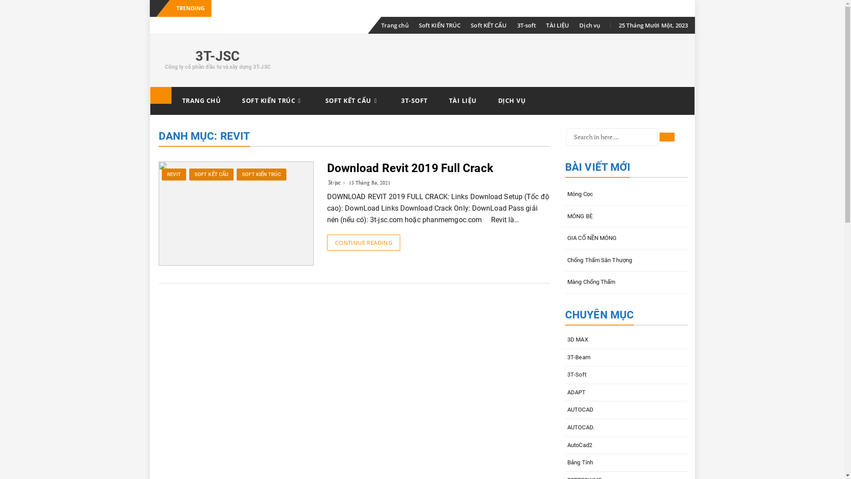  I want to click on 3T-soft, so click(527, 25).